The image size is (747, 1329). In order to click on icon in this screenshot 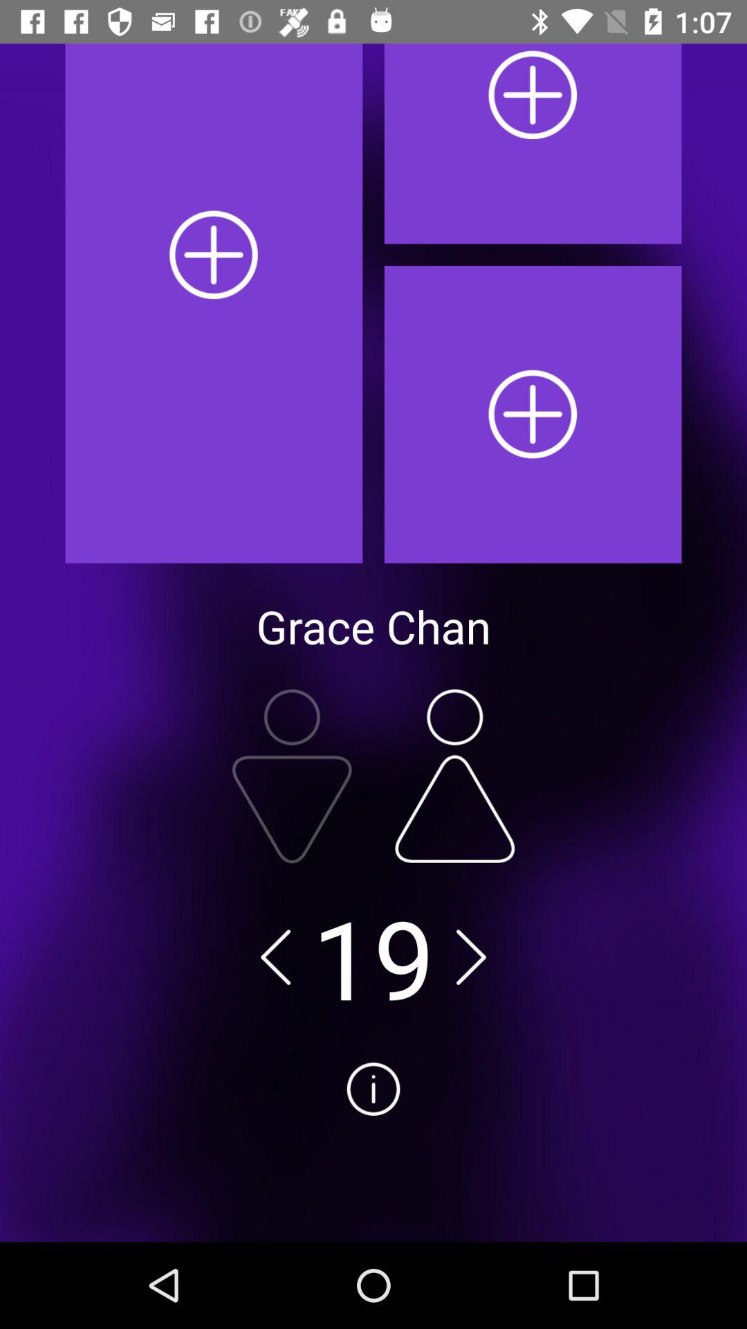, I will do `click(373, 1141)`.